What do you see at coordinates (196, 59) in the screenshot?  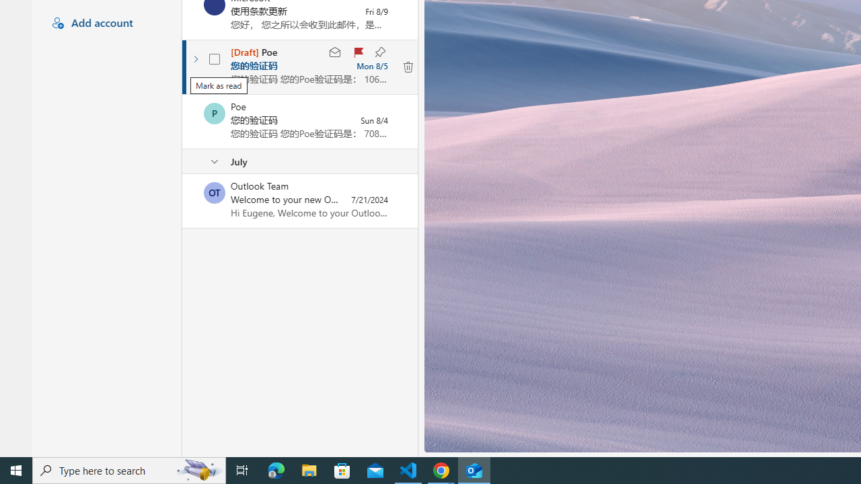 I see `Expand conversation` at bounding box center [196, 59].